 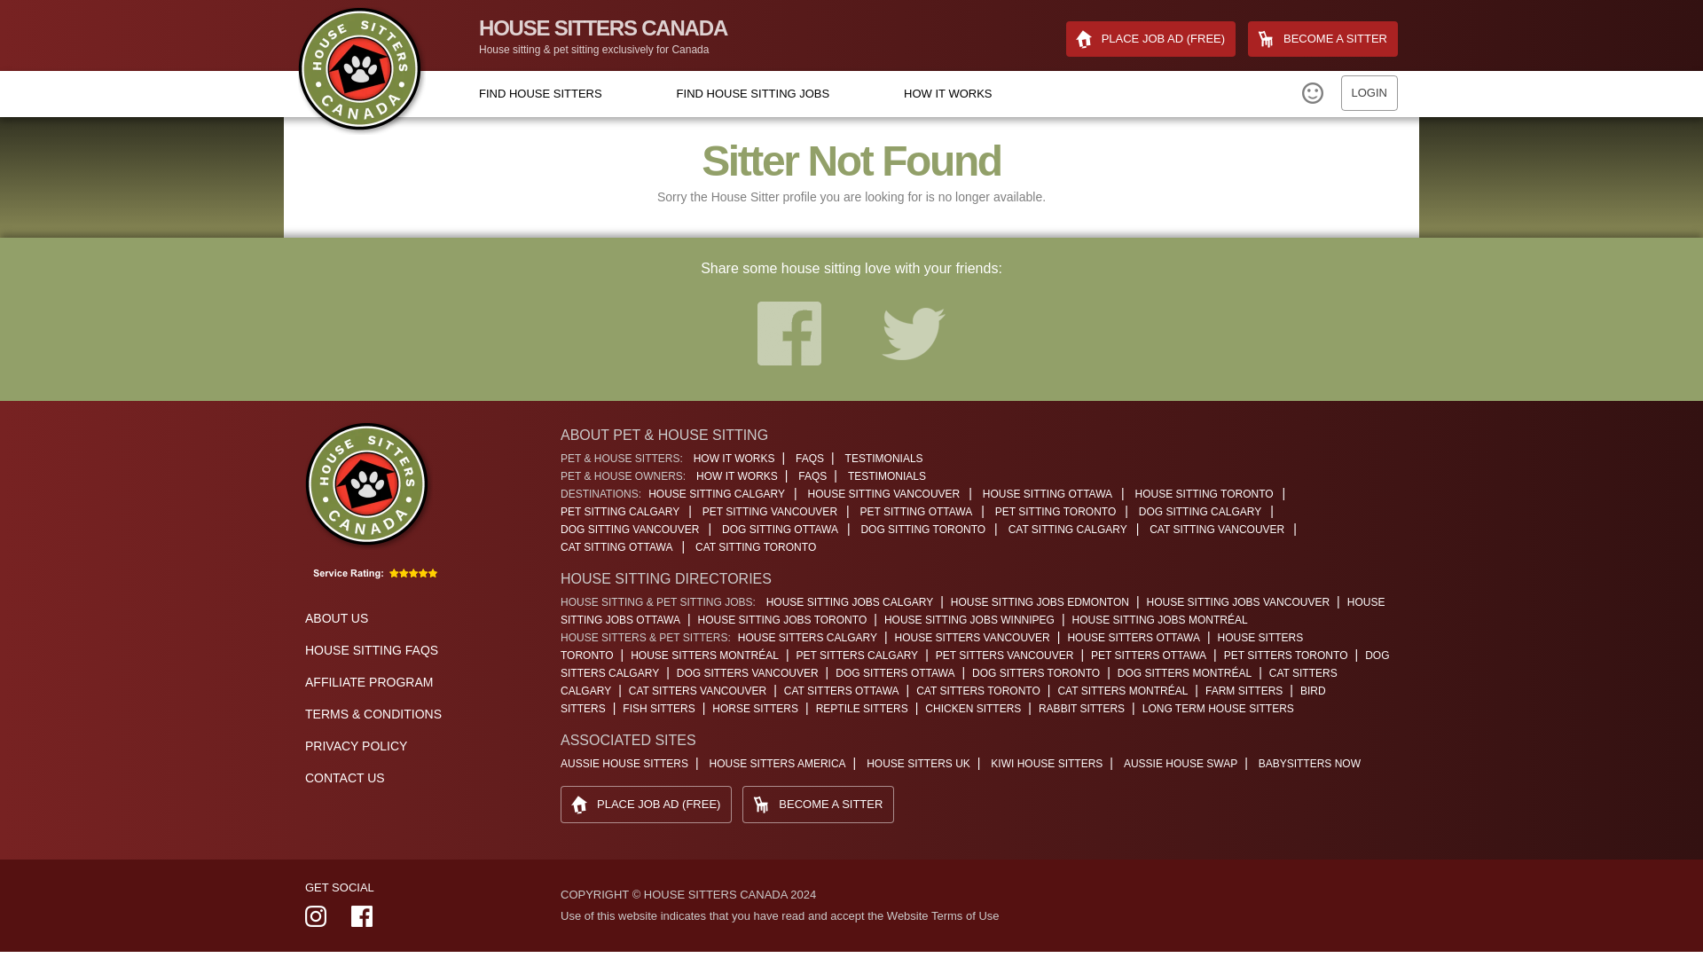 What do you see at coordinates (888, 493) in the screenshot?
I see `HOUSE SITTING VANCOUVER` at bounding box center [888, 493].